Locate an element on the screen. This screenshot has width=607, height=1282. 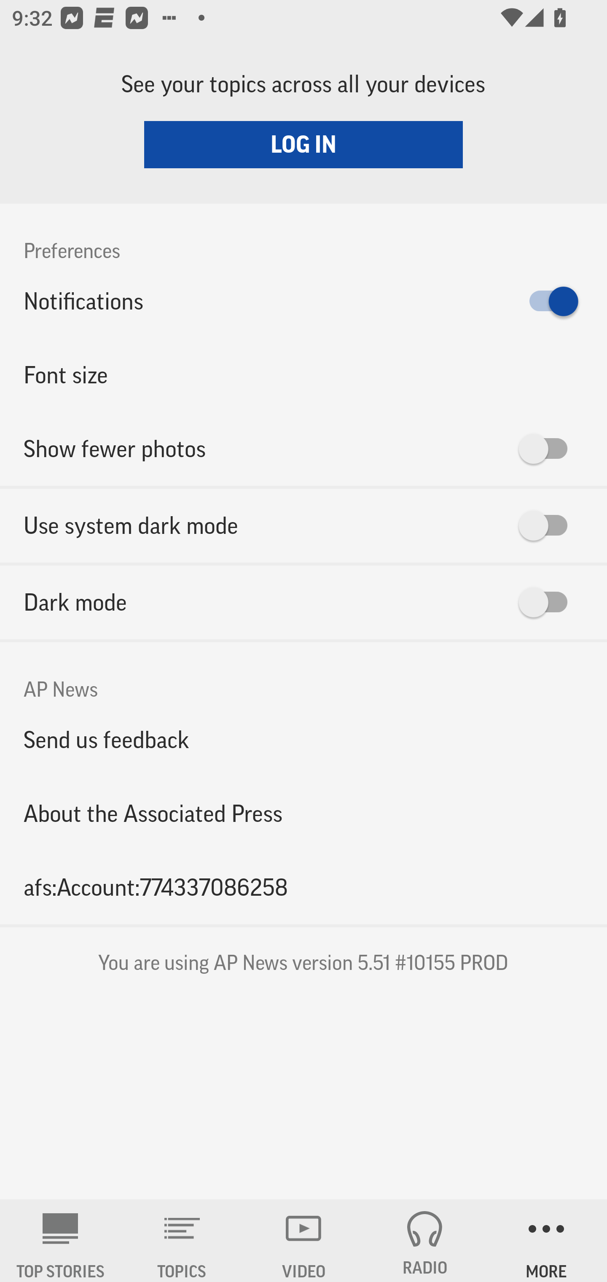
afs:Account:774337086258 is located at coordinates (303, 887).